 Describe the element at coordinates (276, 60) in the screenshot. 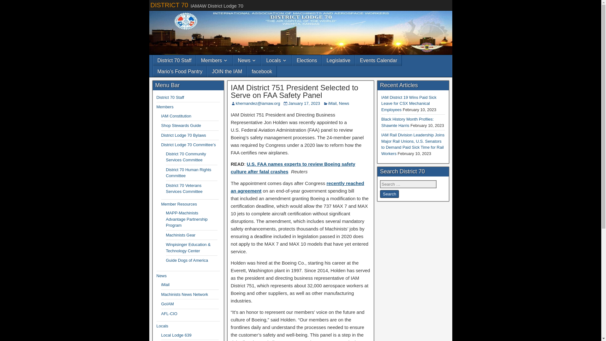

I see `Locals` at that location.